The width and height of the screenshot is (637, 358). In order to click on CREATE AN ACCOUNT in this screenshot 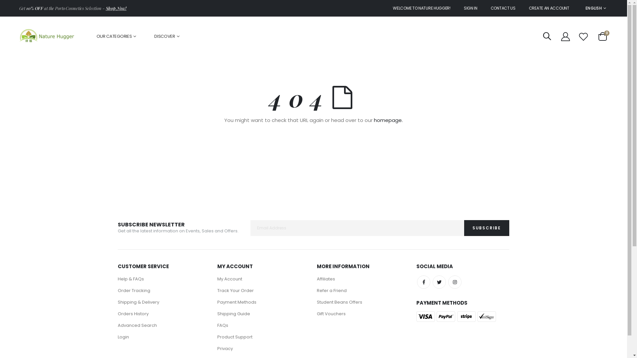, I will do `click(549, 8)`.